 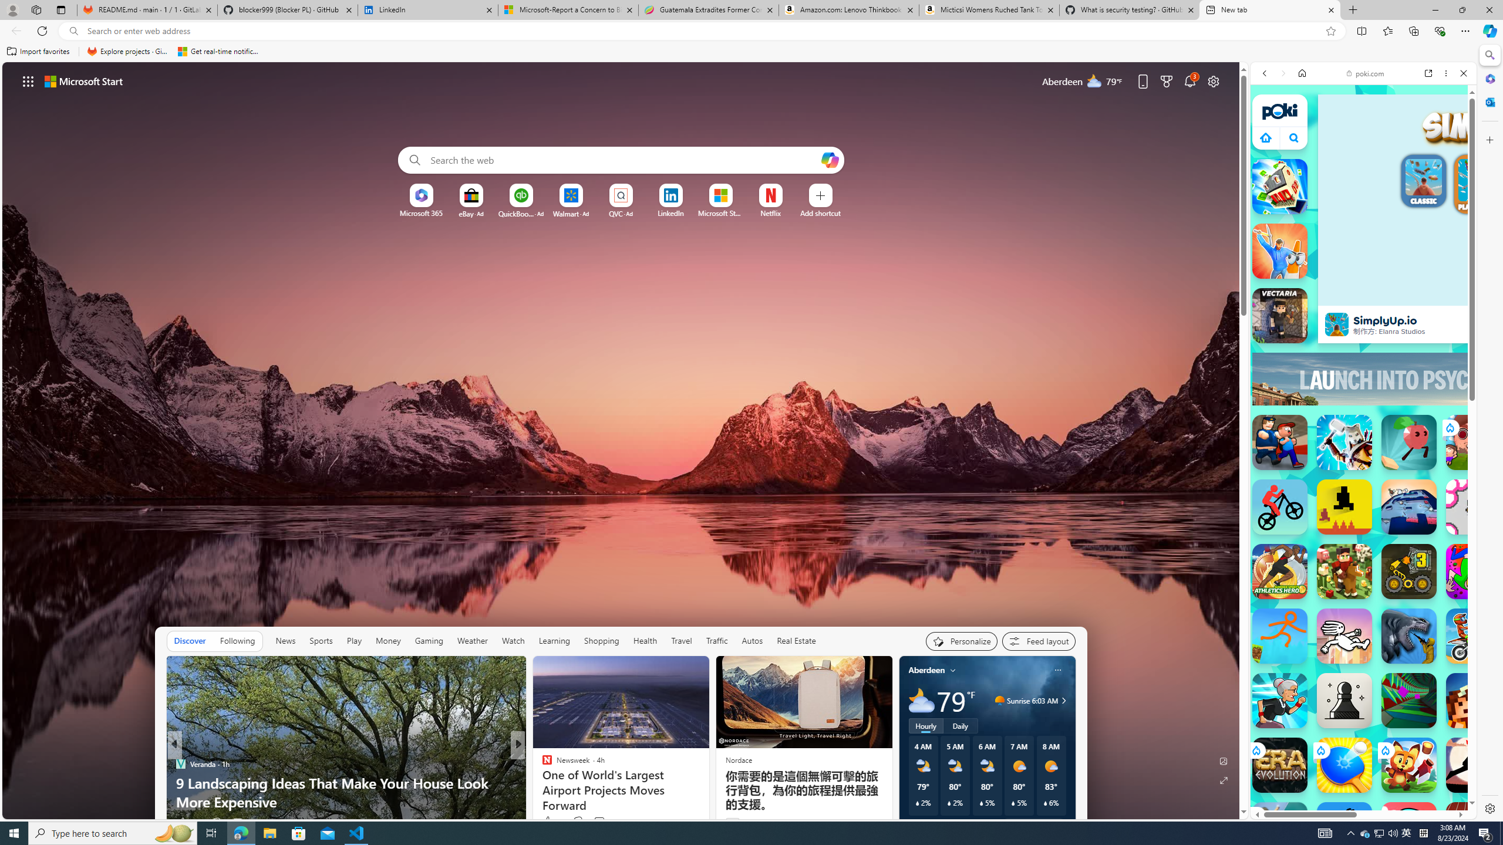 What do you see at coordinates (1280, 507) in the screenshot?
I see `Stickman Bike` at bounding box center [1280, 507].